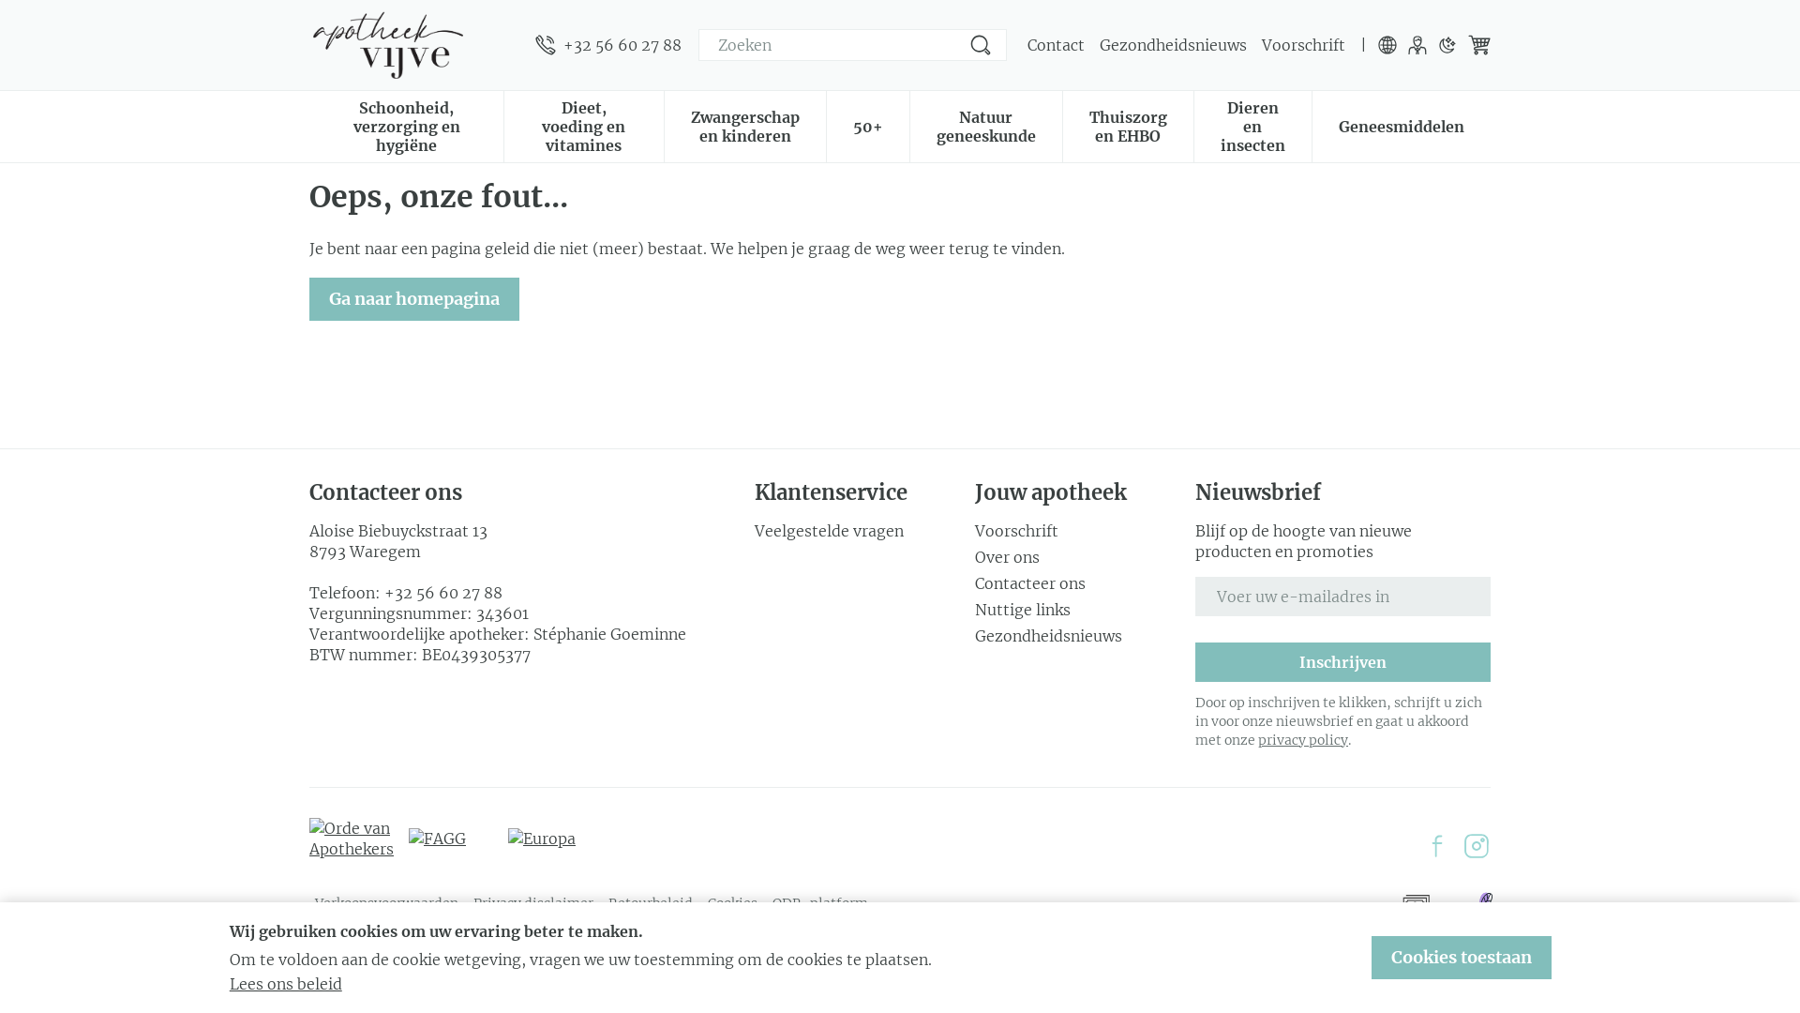 This screenshot has width=1800, height=1013. What do you see at coordinates (1129, 125) in the screenshot?
I see `Thuiszorg en EHBO` at bounding box center [1129, 125].